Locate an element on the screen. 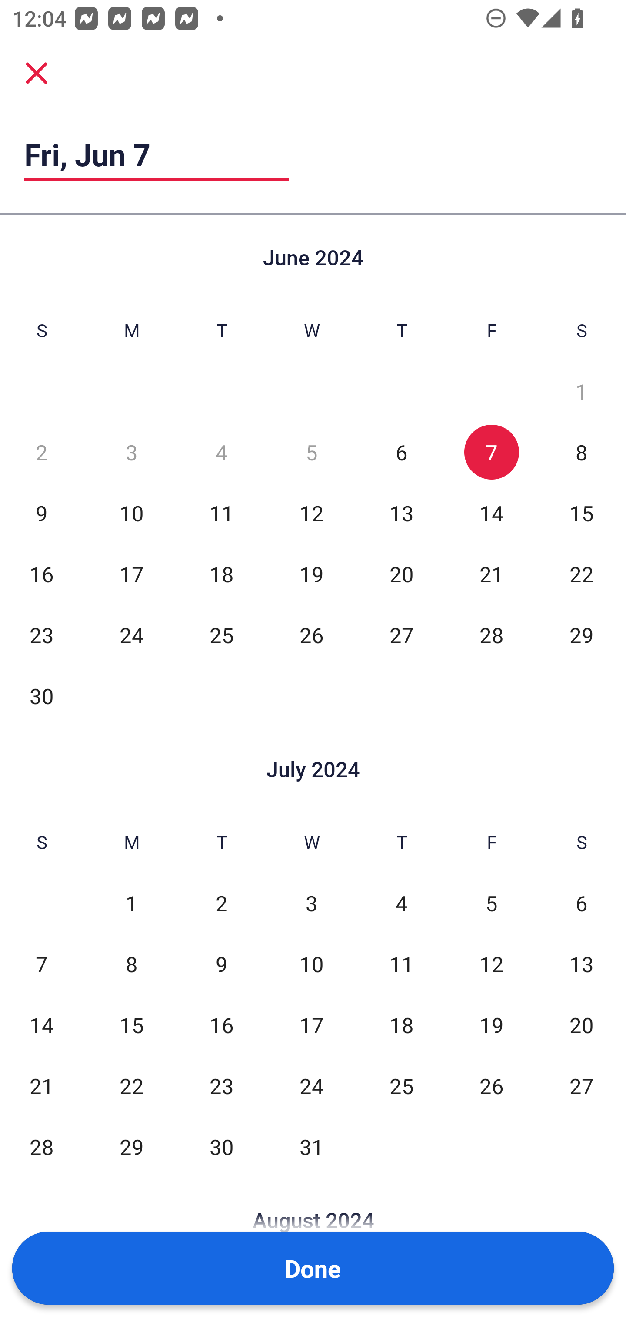 This screenshot has height=1323, width=626. 1 Sat, Jun 1, Not Selected is located at coordinates (582, 391).